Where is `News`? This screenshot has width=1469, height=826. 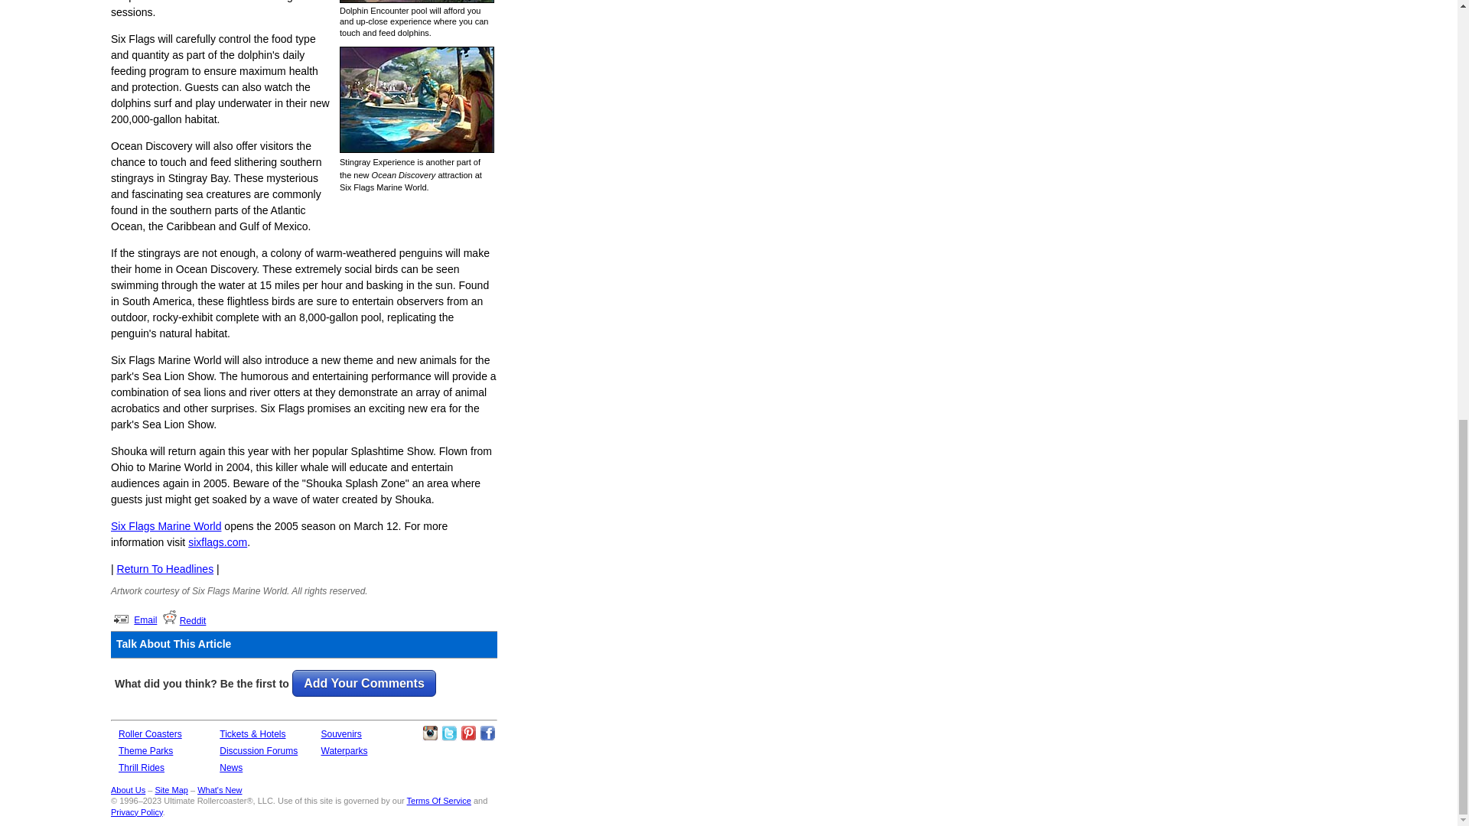 News is located at coordinates (230, 767).